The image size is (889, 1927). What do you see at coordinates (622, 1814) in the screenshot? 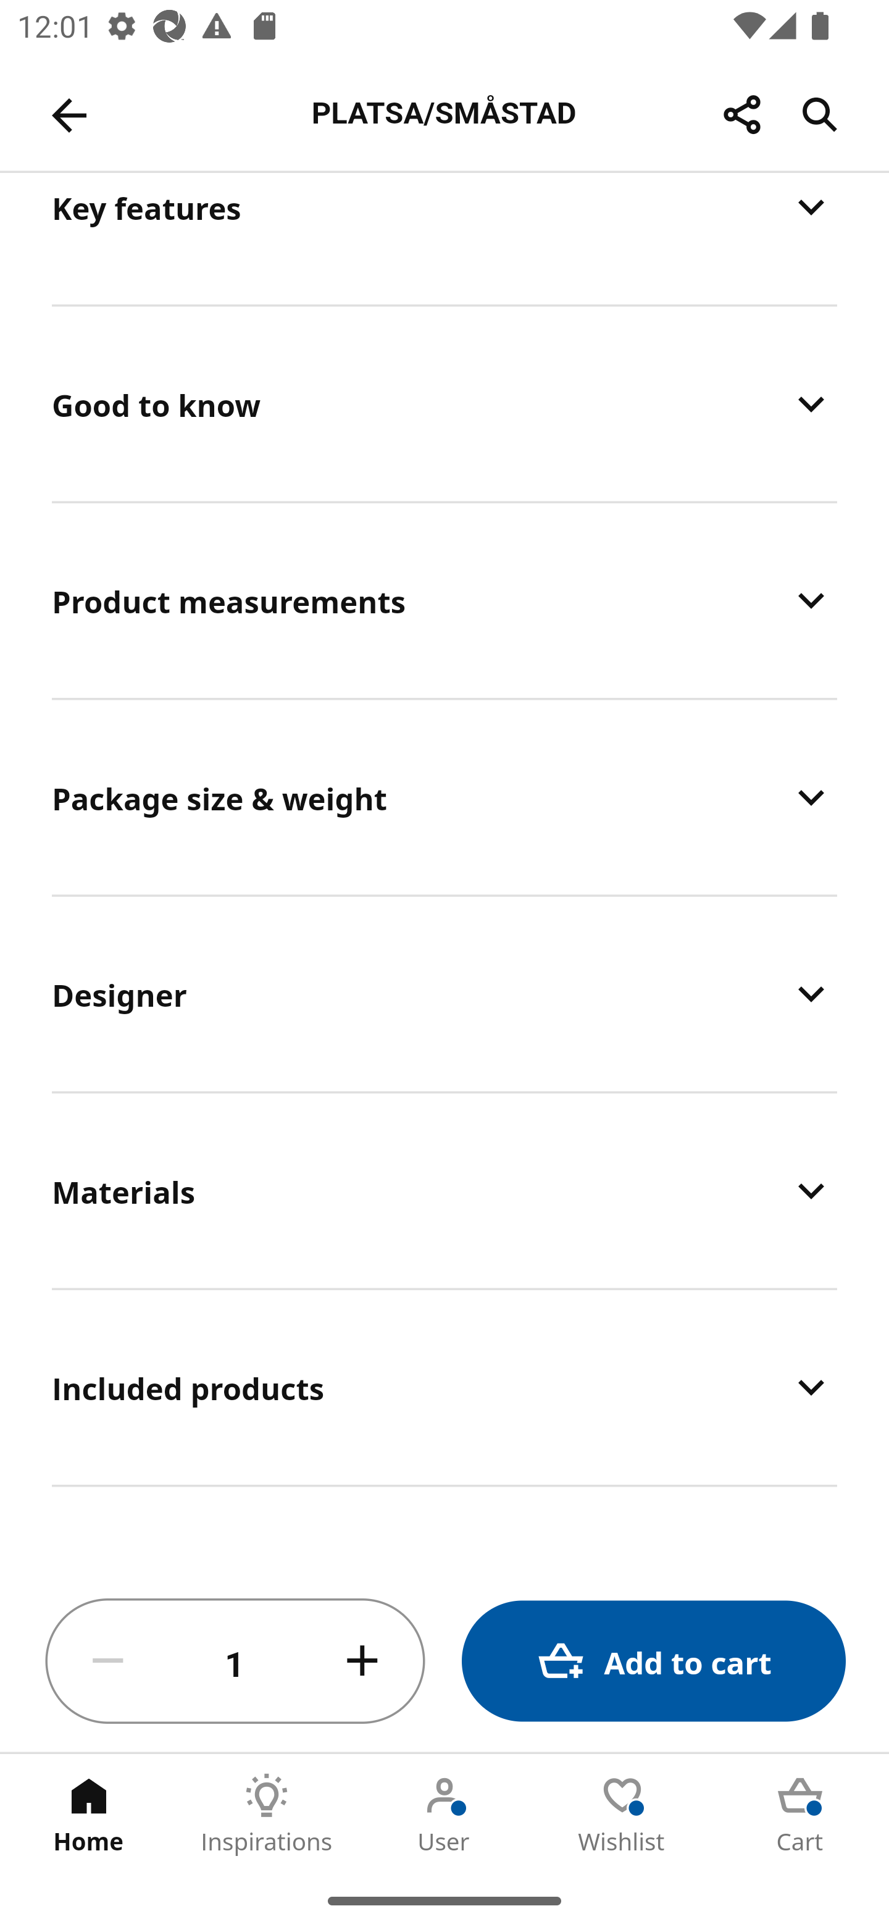
I see `Wishlist
Tab 4 of 5` at bounding box center [622, 1814].